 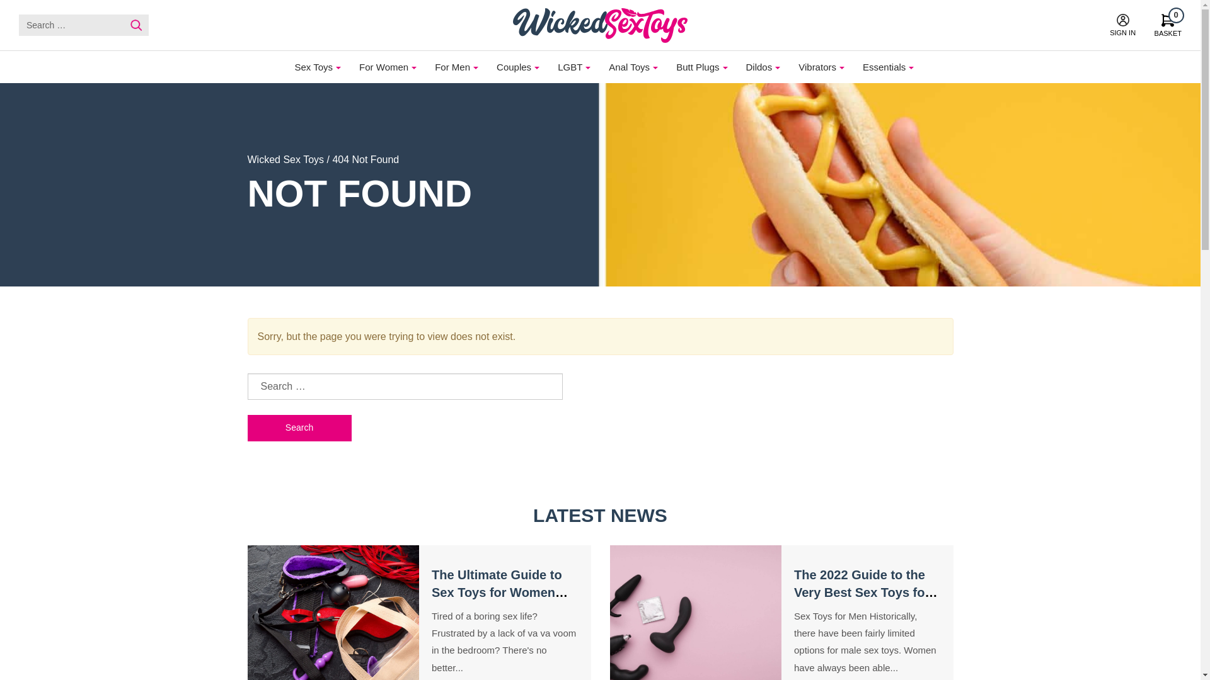 What do you see at coordinates (313, 67) in the screenshot?
I see `Couples` at bounding box center [313, 67].